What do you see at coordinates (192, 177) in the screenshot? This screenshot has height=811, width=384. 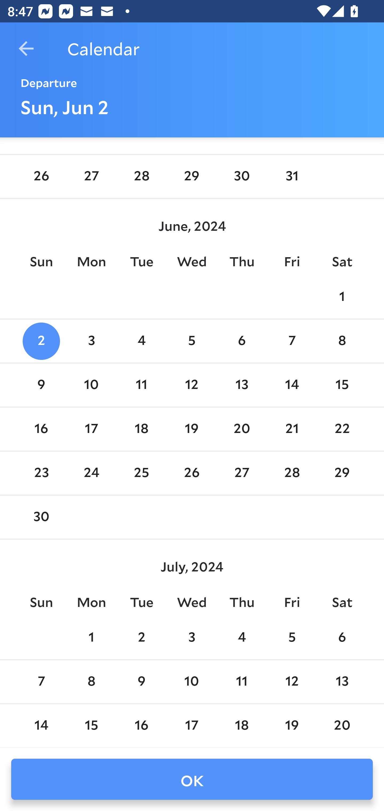 I see `29` at bounding box center [192, 177].